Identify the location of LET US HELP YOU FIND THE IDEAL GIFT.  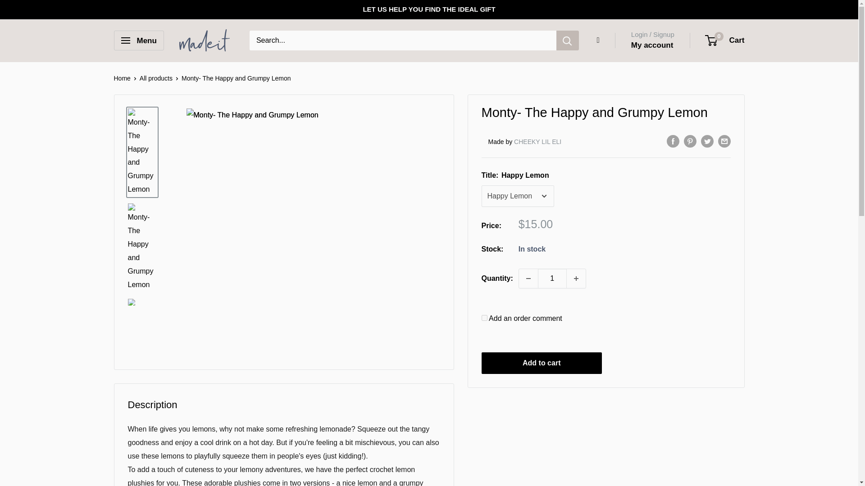
(428, 9).